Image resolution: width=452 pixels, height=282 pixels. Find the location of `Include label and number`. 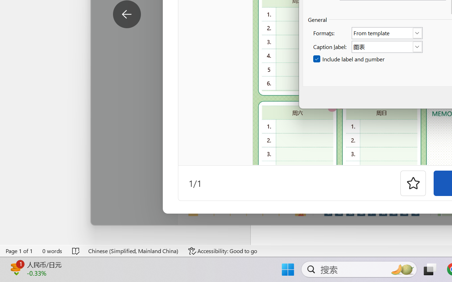

Include label and number is located at coordinates (350, 59).